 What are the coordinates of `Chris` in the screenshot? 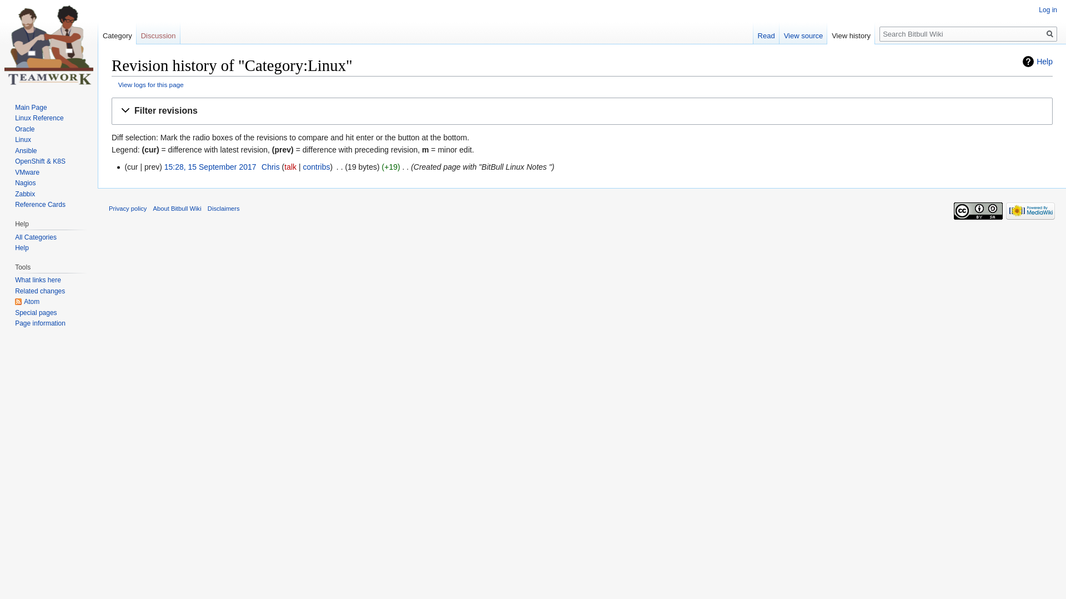 It's located at (271, 167).